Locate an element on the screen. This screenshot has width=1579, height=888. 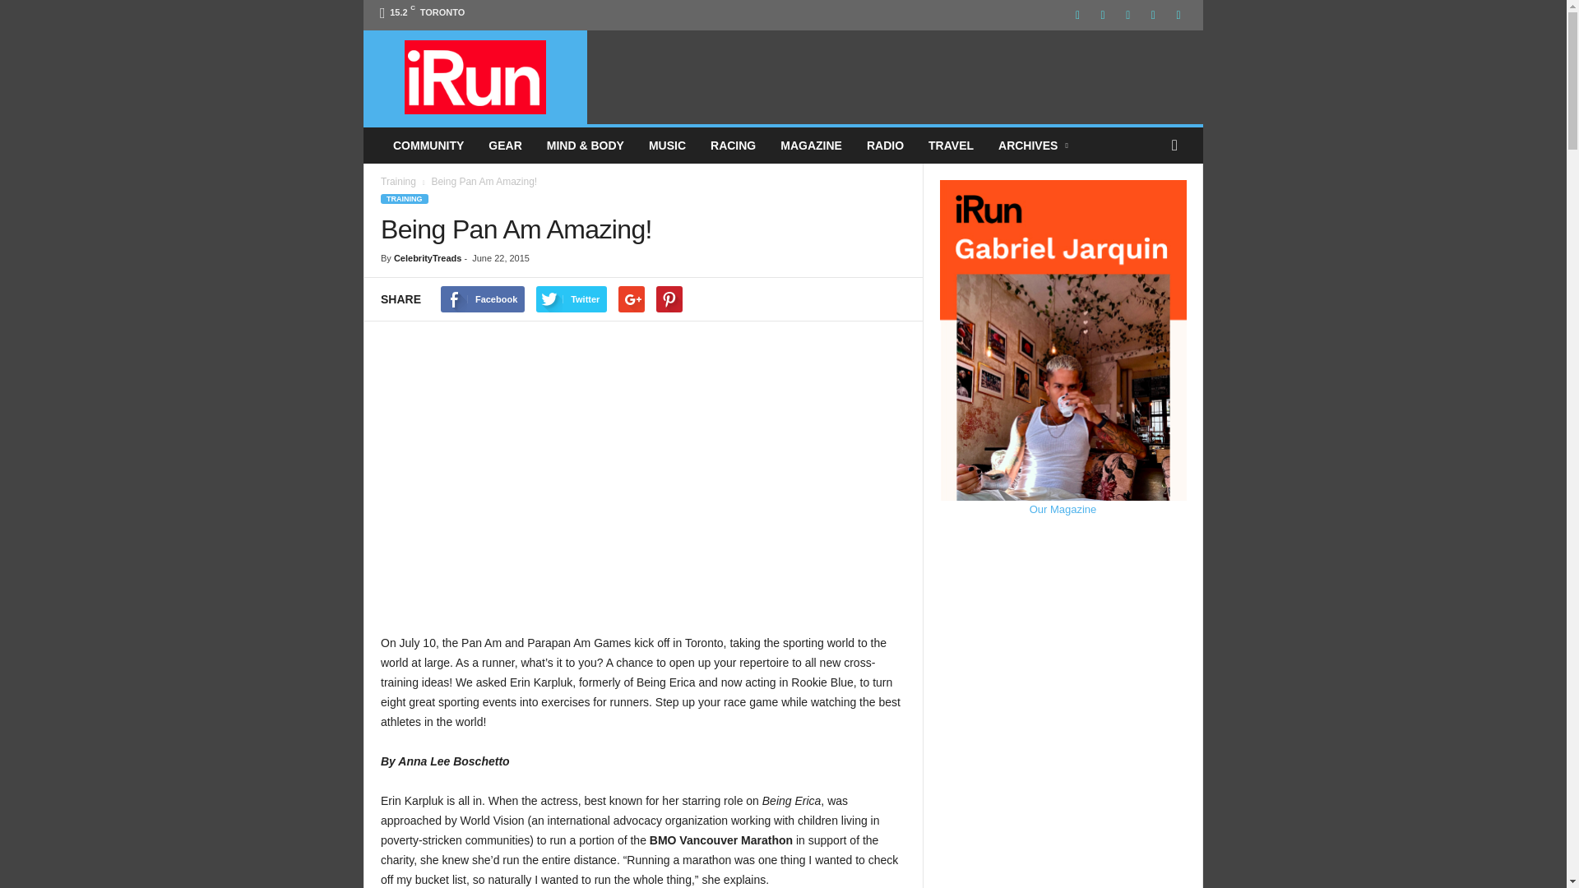
GEAR is located at coordinates (505, 145).